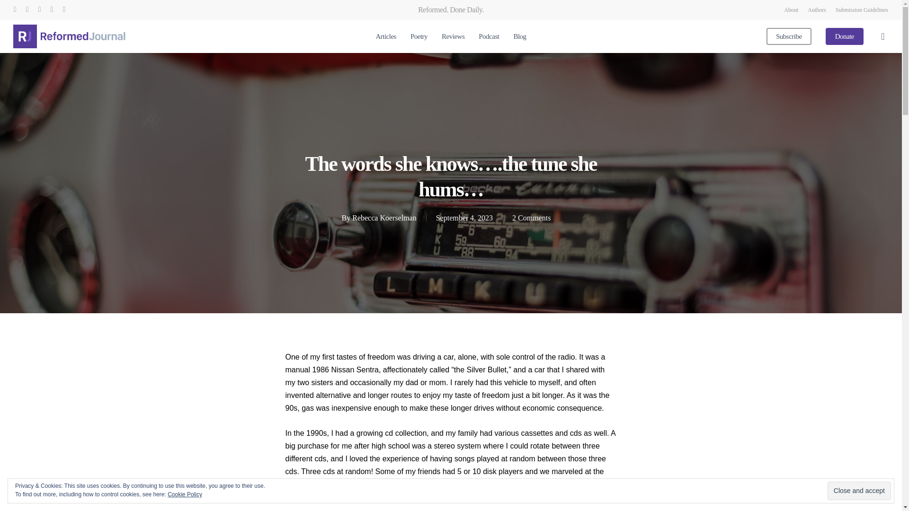 Image resolution: width=909 pixels, height=511 pixels. What do you see at coordinates (385, 37) in the screenshot?
I see `Articles` at bounding box center [385, 37].